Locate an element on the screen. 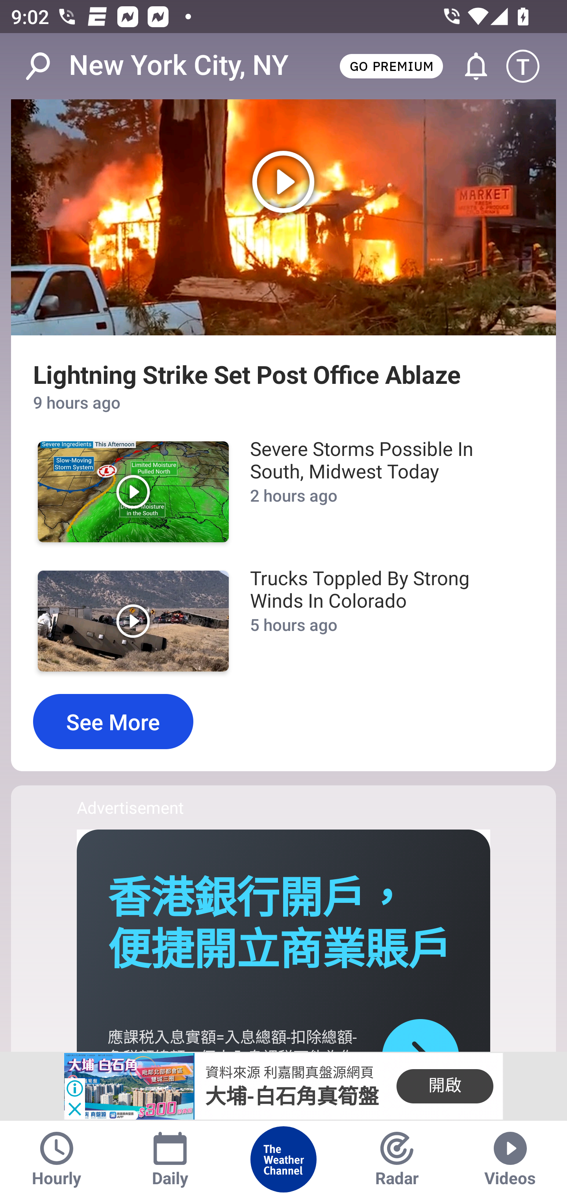 The width and height of the screenshot is (567, 1198). New York City, NY is located at coordinates (179, 65).